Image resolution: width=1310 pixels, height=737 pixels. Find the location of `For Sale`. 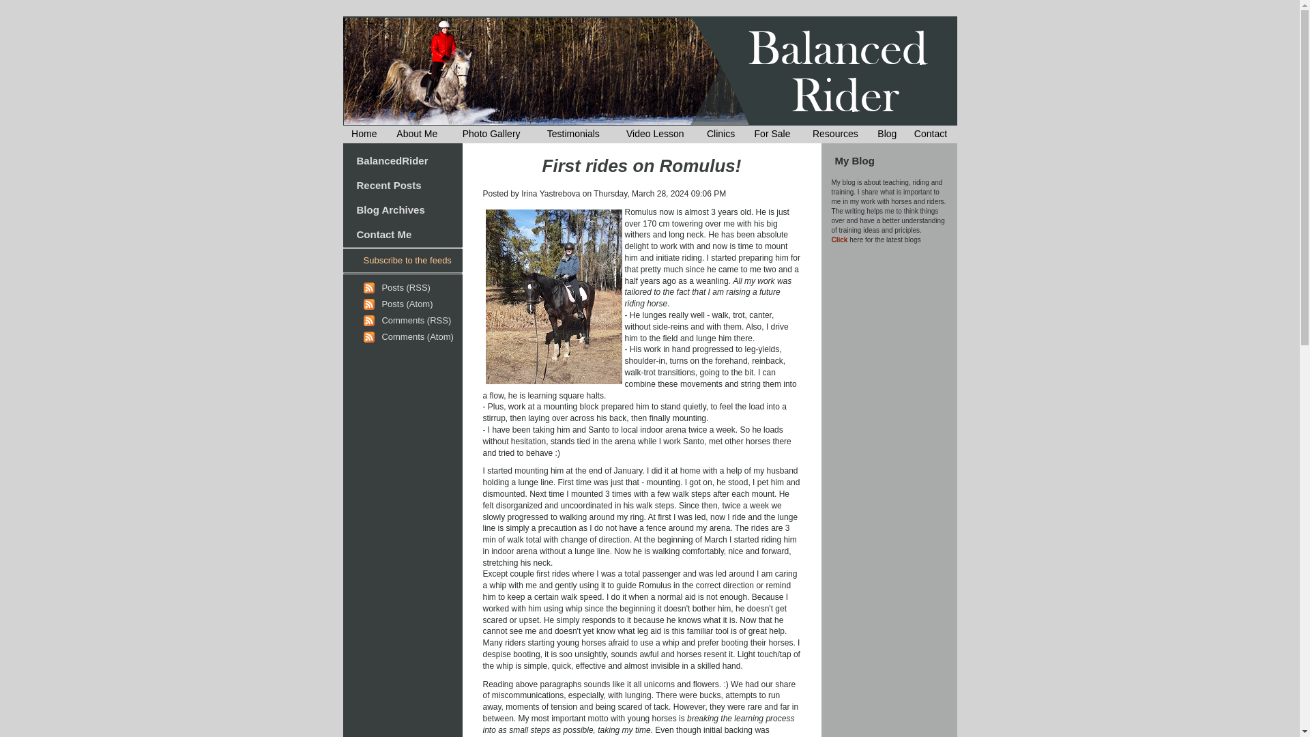

For Sale is located at coordinates (772, 134).